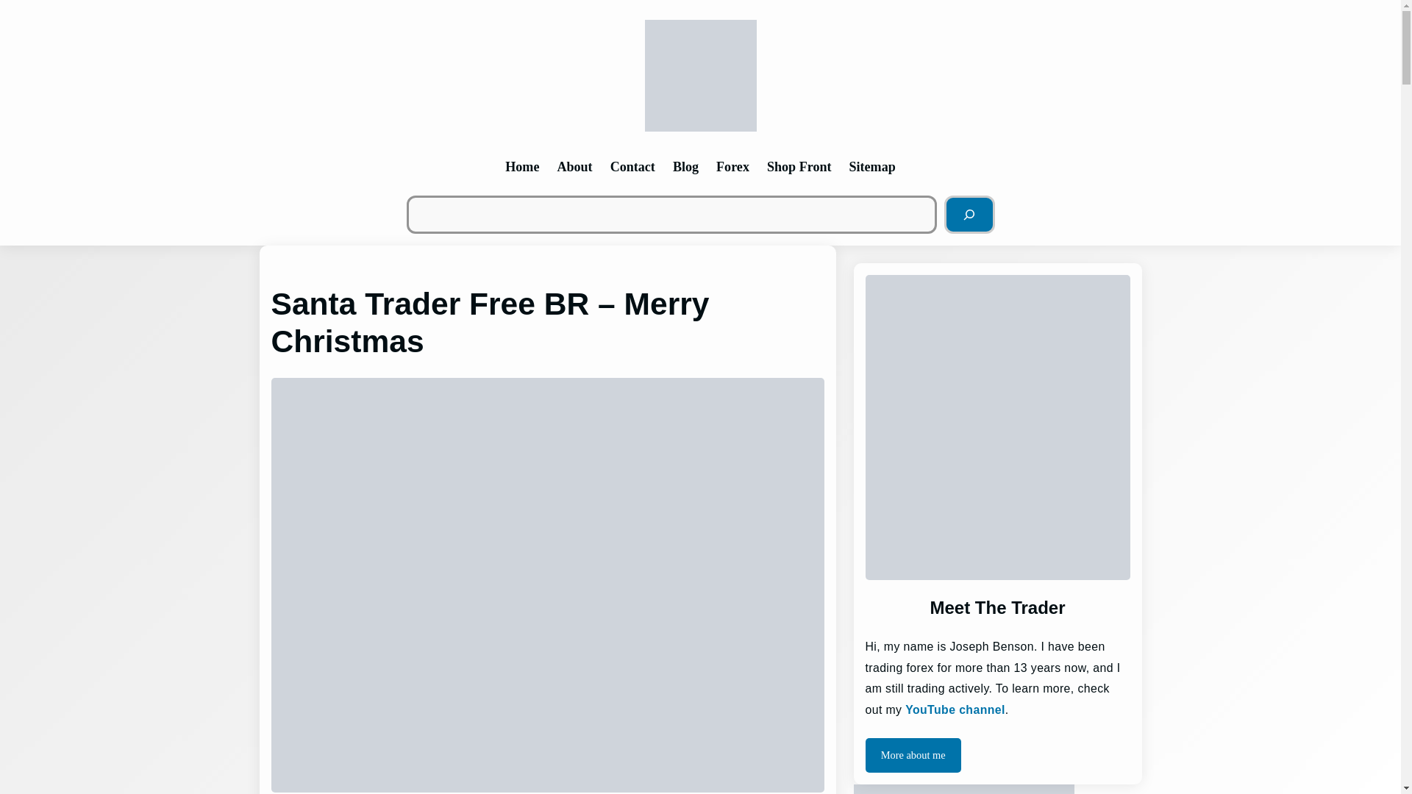 Image resolution: width=1412 pixels, height=794 pixels. I want to click on Sitemap, so click(871, 166).